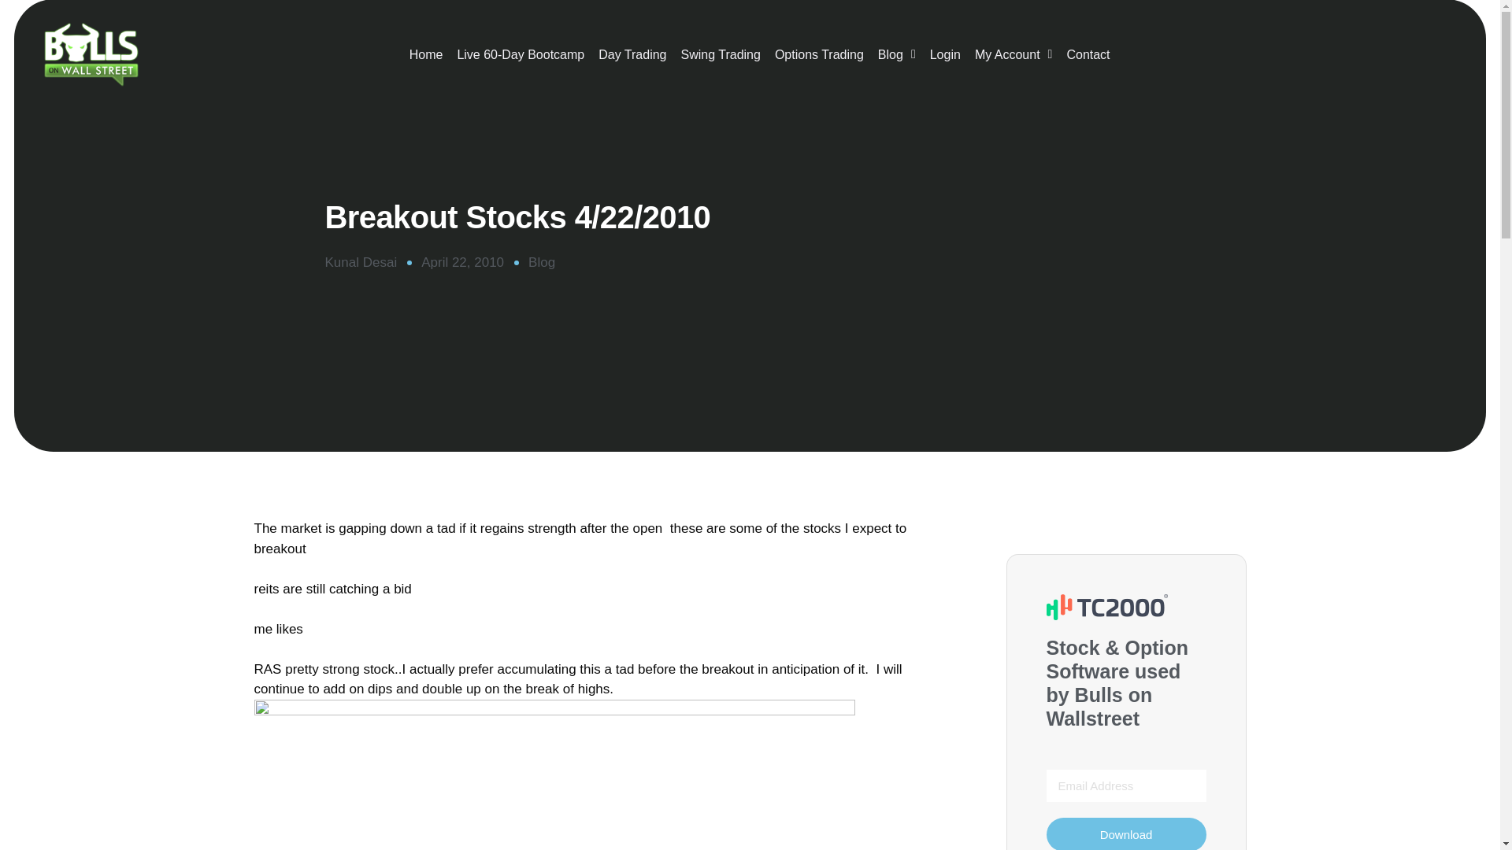  I want to click on My Account, so click(1013, 55).